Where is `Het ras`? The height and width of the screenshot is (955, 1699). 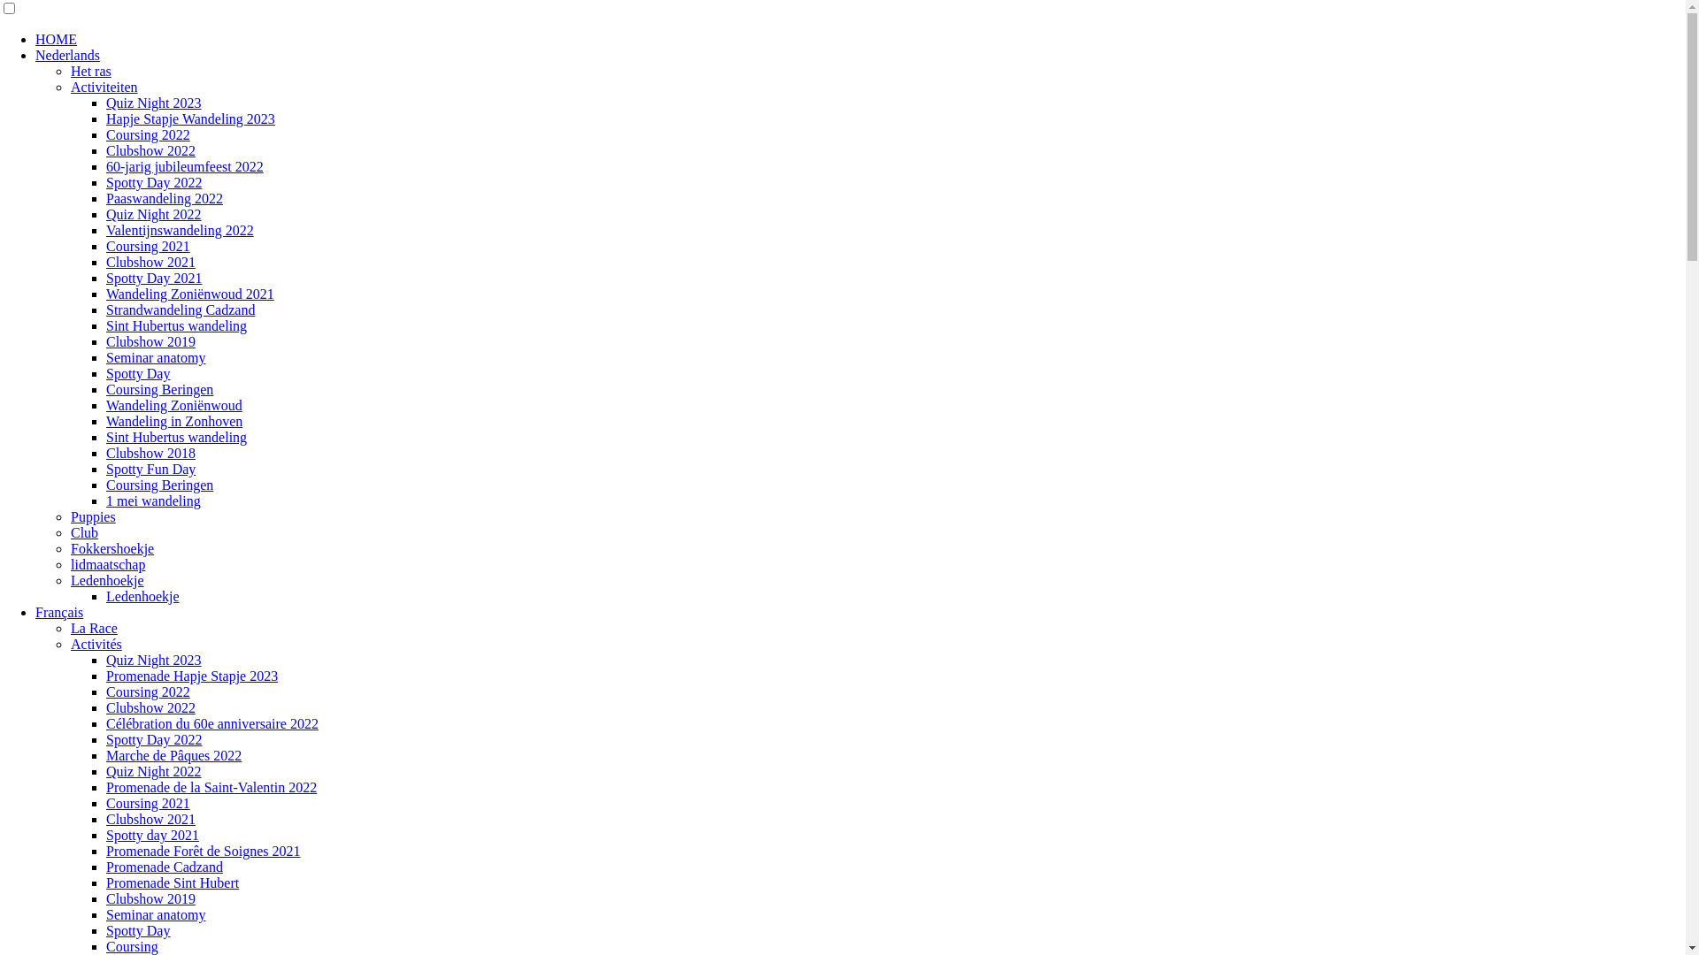
Het ras is located at coordinates (91, 71).